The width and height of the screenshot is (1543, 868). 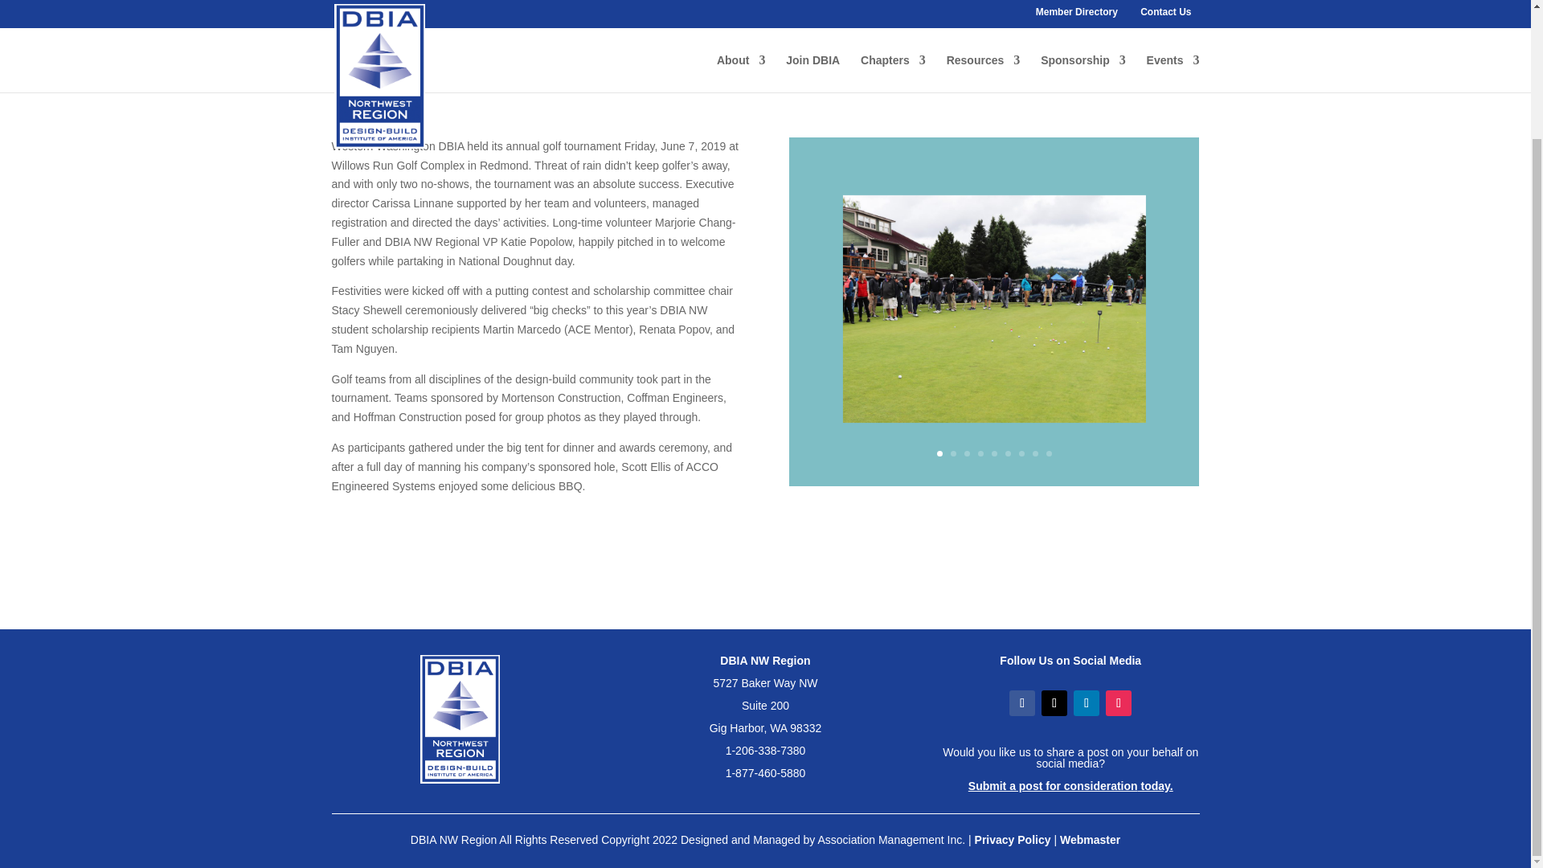 I want to click on Posts by DBIA NW Region, so click(x=389, y=44).